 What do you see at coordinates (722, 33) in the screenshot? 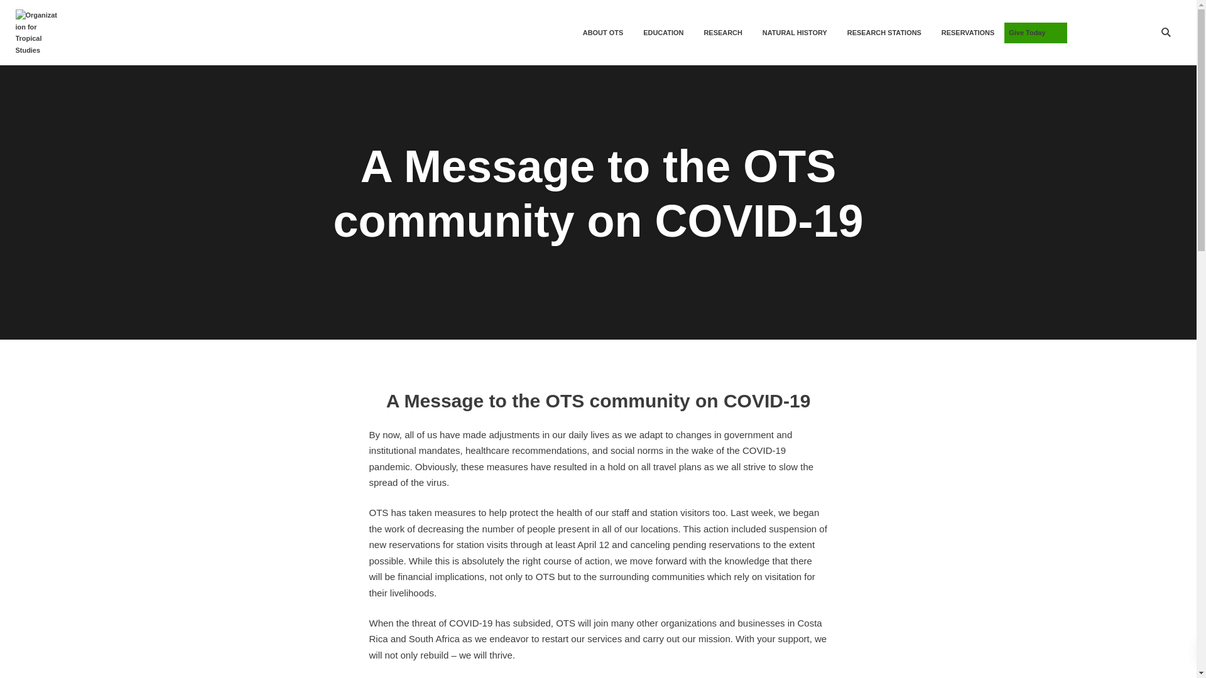
I see `RESEARCH` at bounding box center [722, 33].